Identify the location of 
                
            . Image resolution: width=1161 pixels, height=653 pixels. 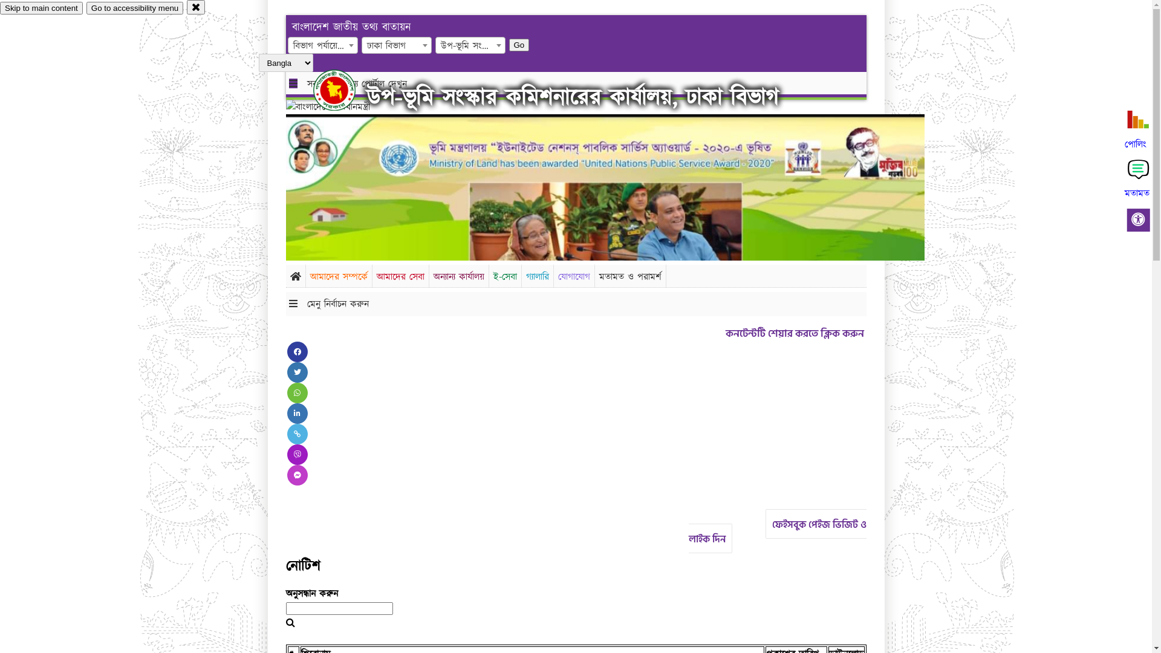
(345, 90).